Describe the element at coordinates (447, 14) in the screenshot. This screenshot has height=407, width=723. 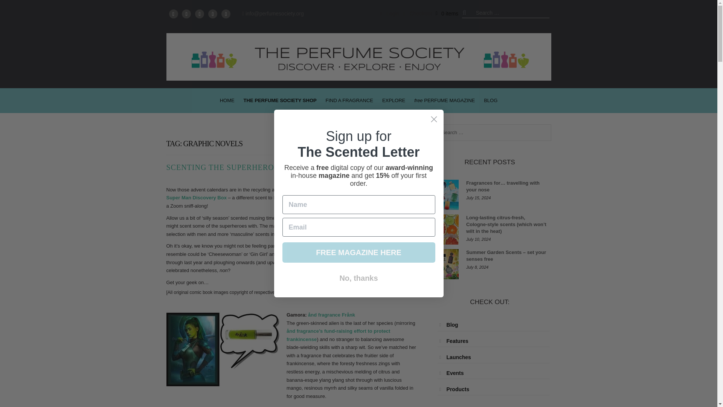
I see `0 items` at that location.